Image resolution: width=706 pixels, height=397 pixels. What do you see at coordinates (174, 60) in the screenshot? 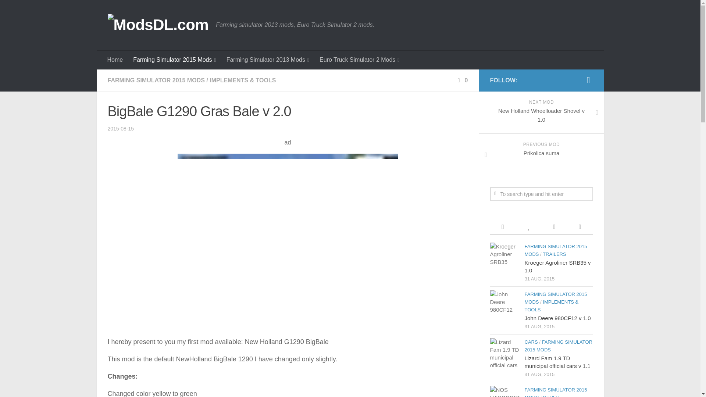
I see `Farming Simulator 2015 Mods` at bounding box center [174, 60].